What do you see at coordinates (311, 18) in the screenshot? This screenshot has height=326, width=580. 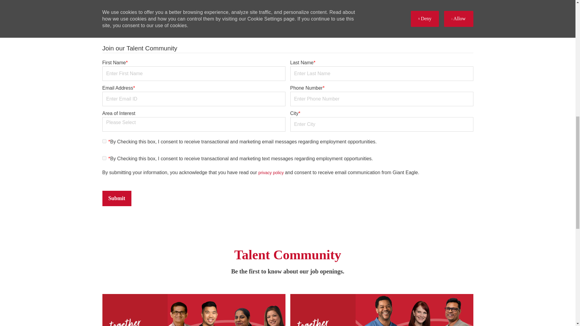 I see `Upload Resume` at bounding box center [311, 18].